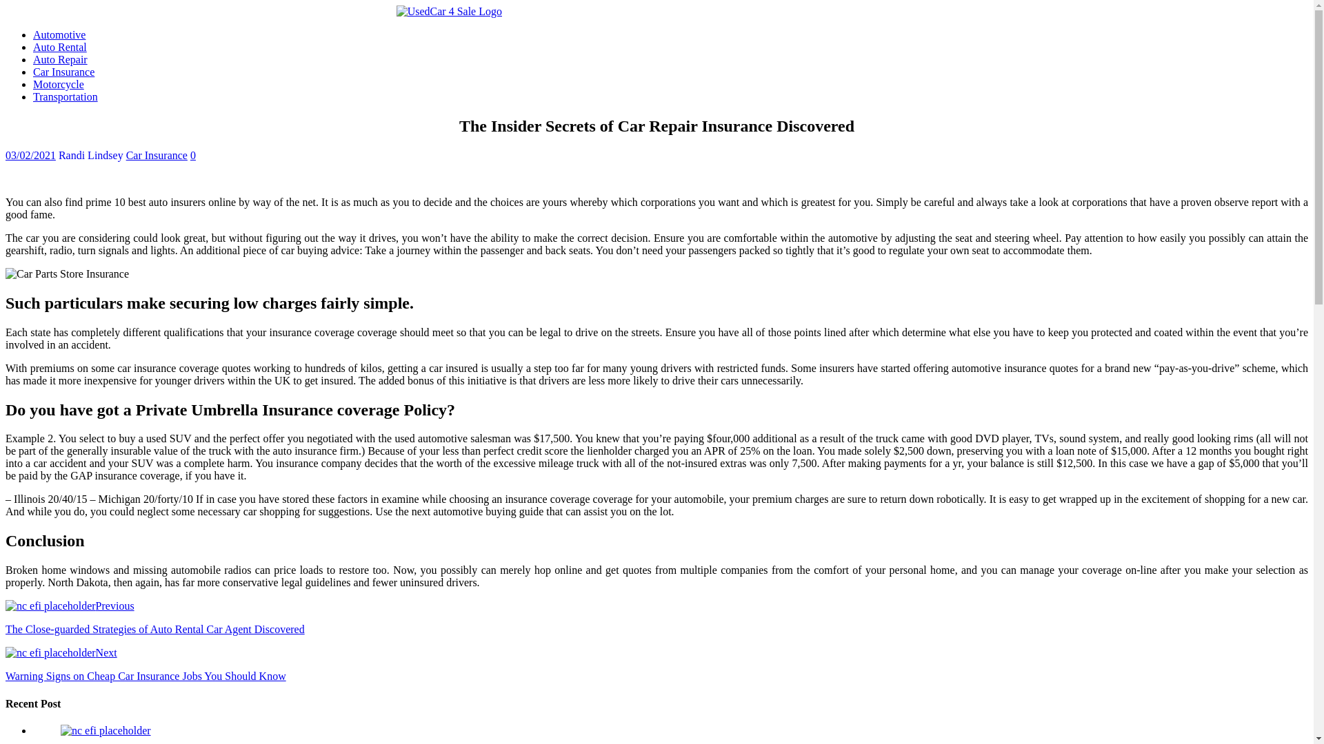 This screenshot has width=1324, height=744. What do you see at coordinates (66, 274) in the screenshot?
I see `The Insider Secrets of Car Repair Insurance Discovered 1` at bounding box center [66, 274].